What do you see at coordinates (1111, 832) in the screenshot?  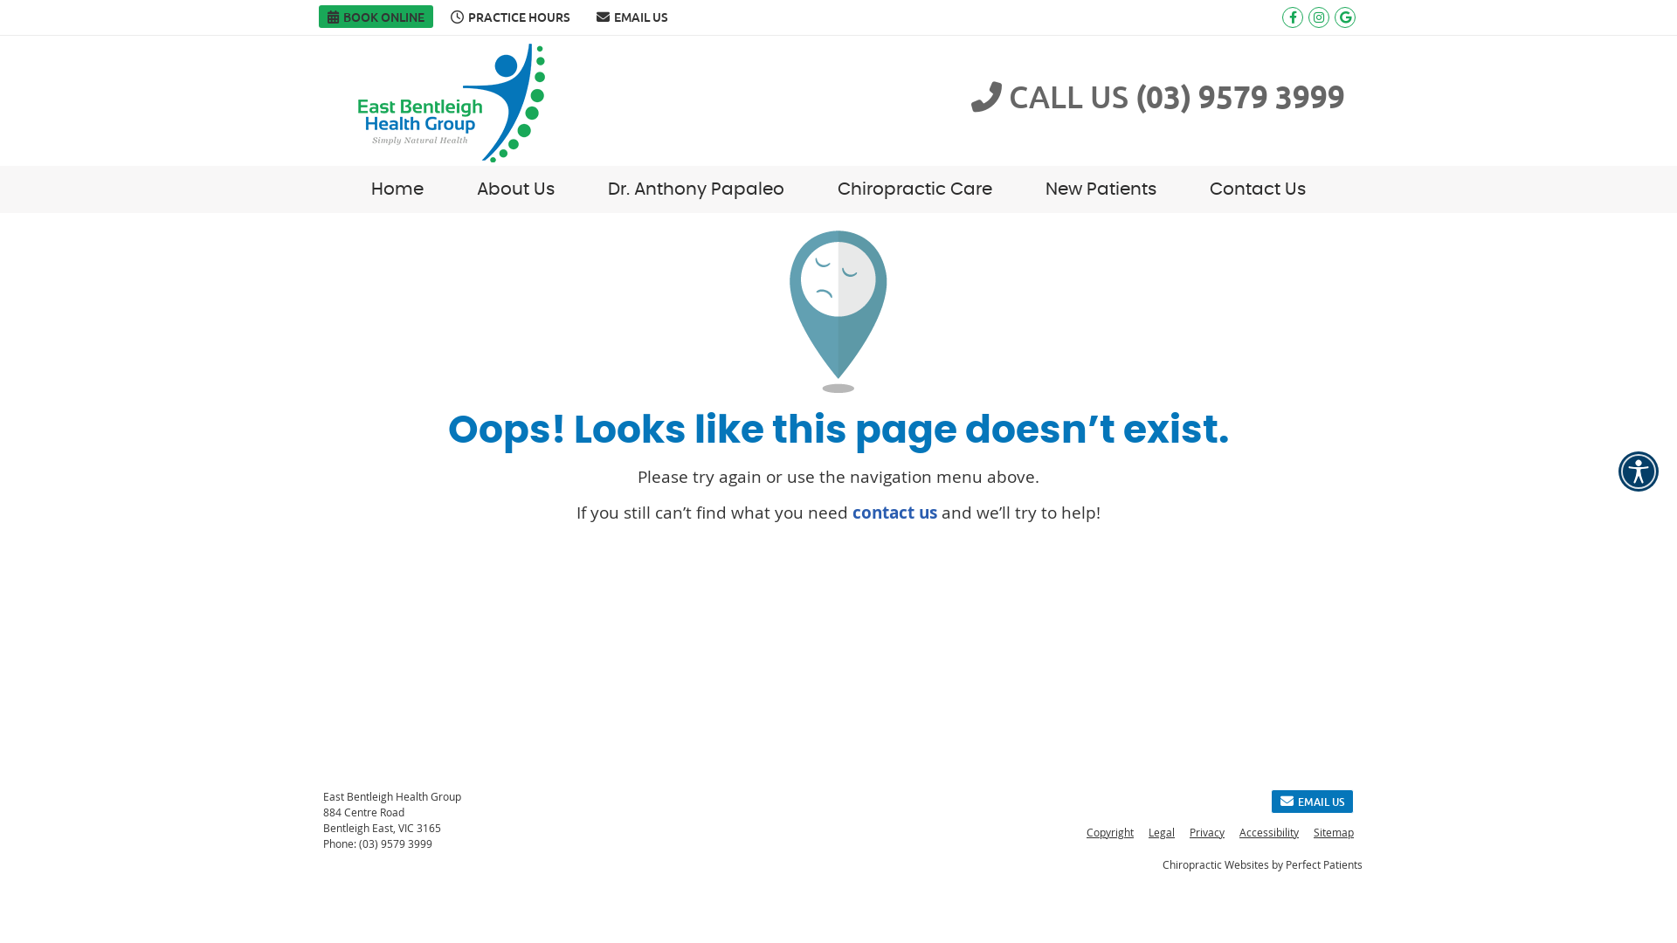 I see `Copyright` at bounding box center [1111, 832].